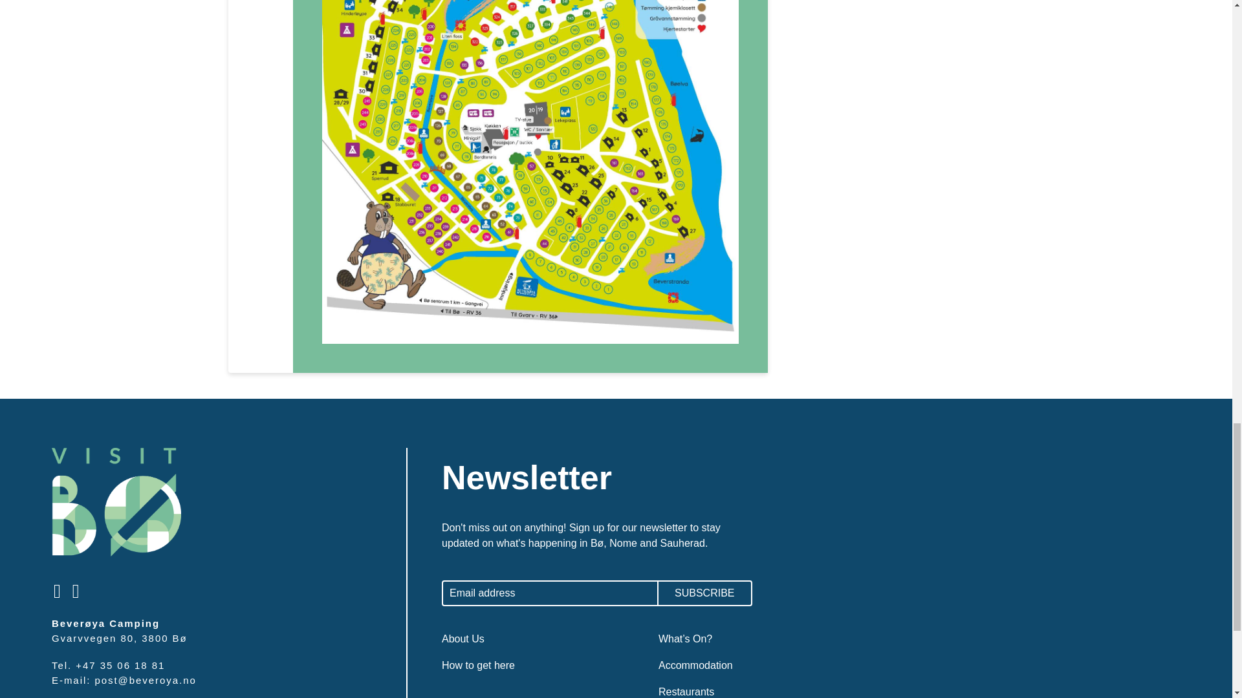 This screenshot has height=698, width=1242. What do you see at coordinates (705, 593) in the screenshot?
I see `SUBSCRIBE` at bounding box center [705, 593].